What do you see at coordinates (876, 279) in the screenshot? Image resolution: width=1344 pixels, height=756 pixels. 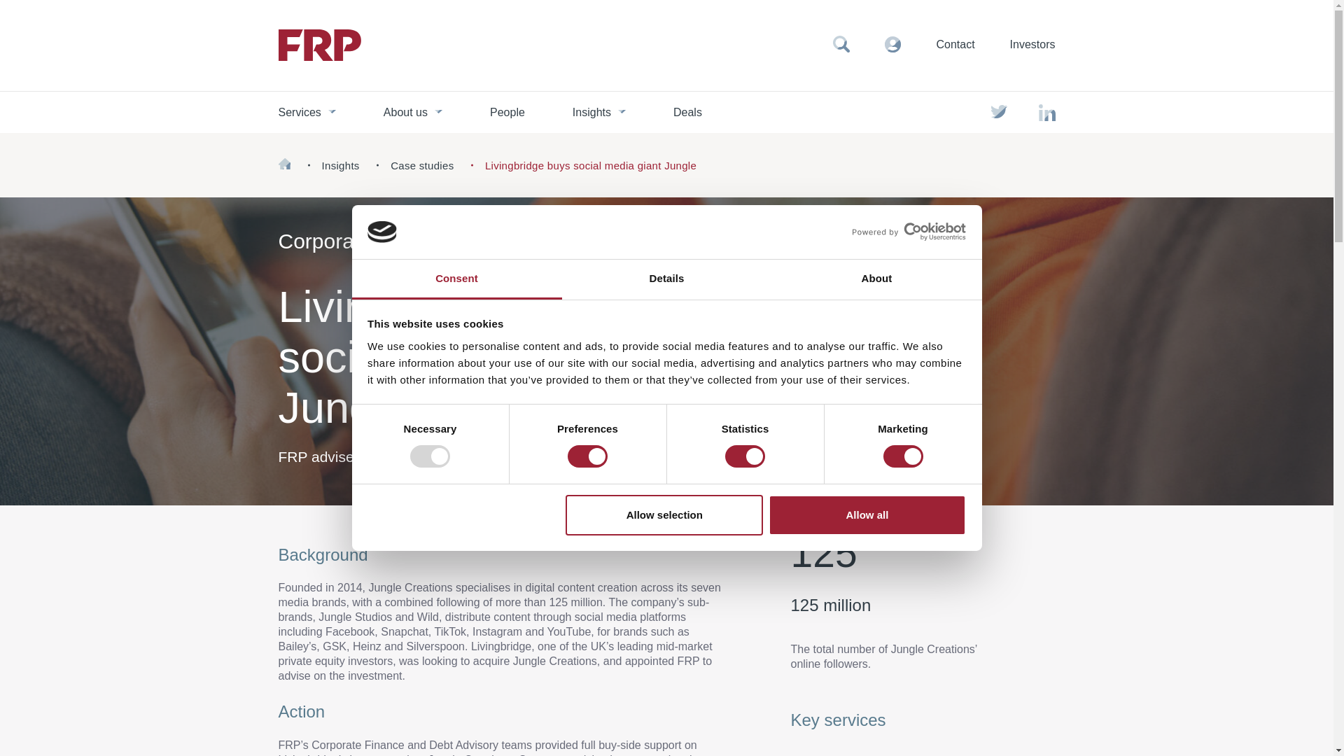 I see `About` at bounding box center [876, 279].